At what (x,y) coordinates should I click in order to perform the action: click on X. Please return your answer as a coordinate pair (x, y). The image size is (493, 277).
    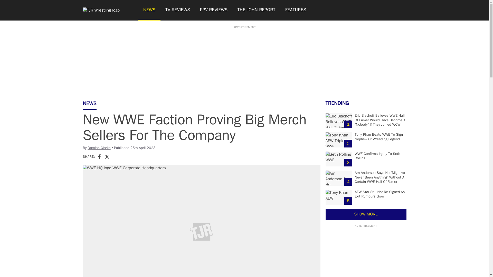
    Looking at the image, I should click on (107, 156).